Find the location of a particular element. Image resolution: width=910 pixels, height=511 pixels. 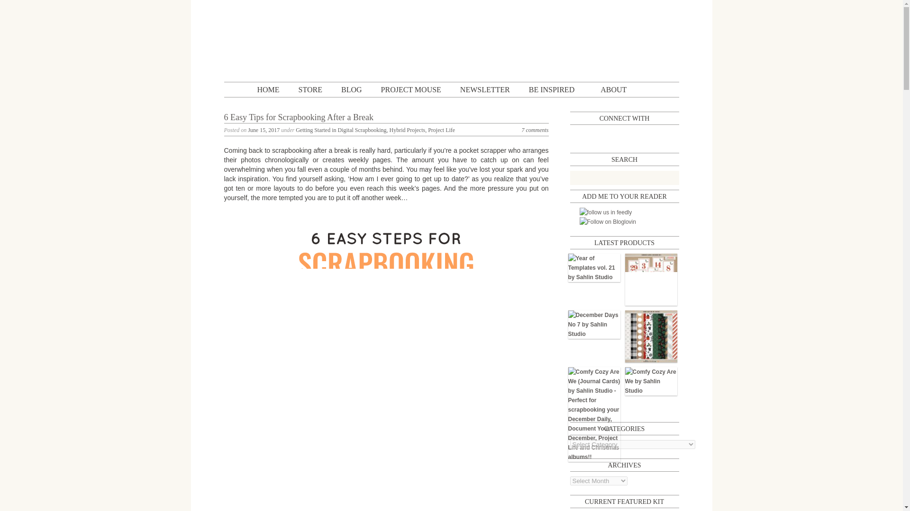

7 comments is located at coordinates (535, 130).